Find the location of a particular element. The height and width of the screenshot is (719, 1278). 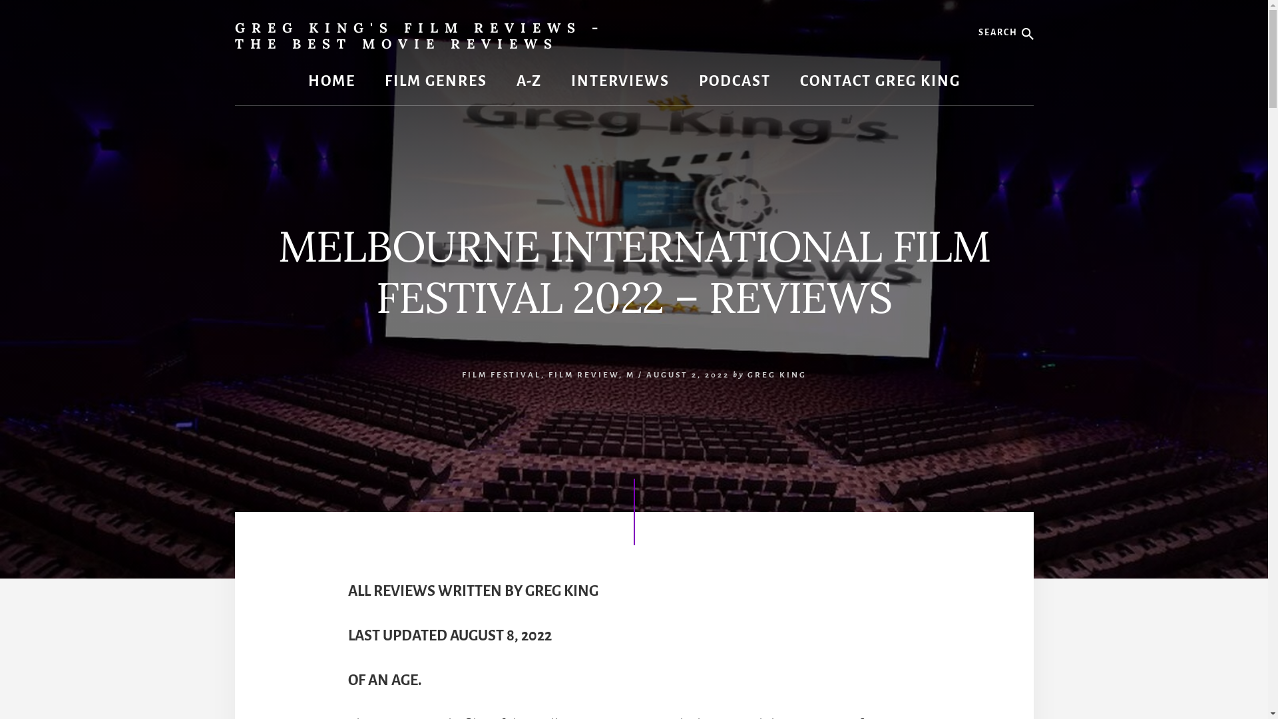

FILM REVIEW is located at coordinates (584, 375).